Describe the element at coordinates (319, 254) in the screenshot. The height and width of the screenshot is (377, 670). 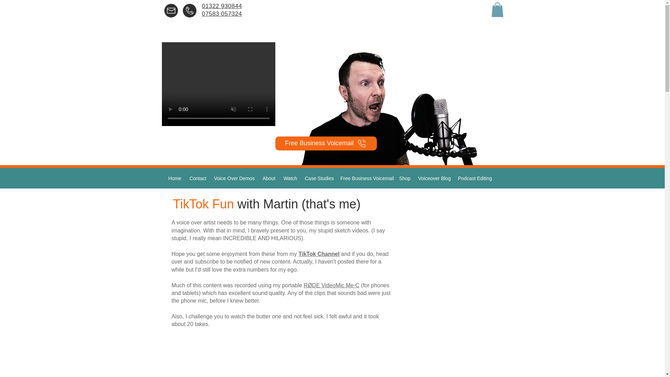
I see `TikTok Channel` at that location.